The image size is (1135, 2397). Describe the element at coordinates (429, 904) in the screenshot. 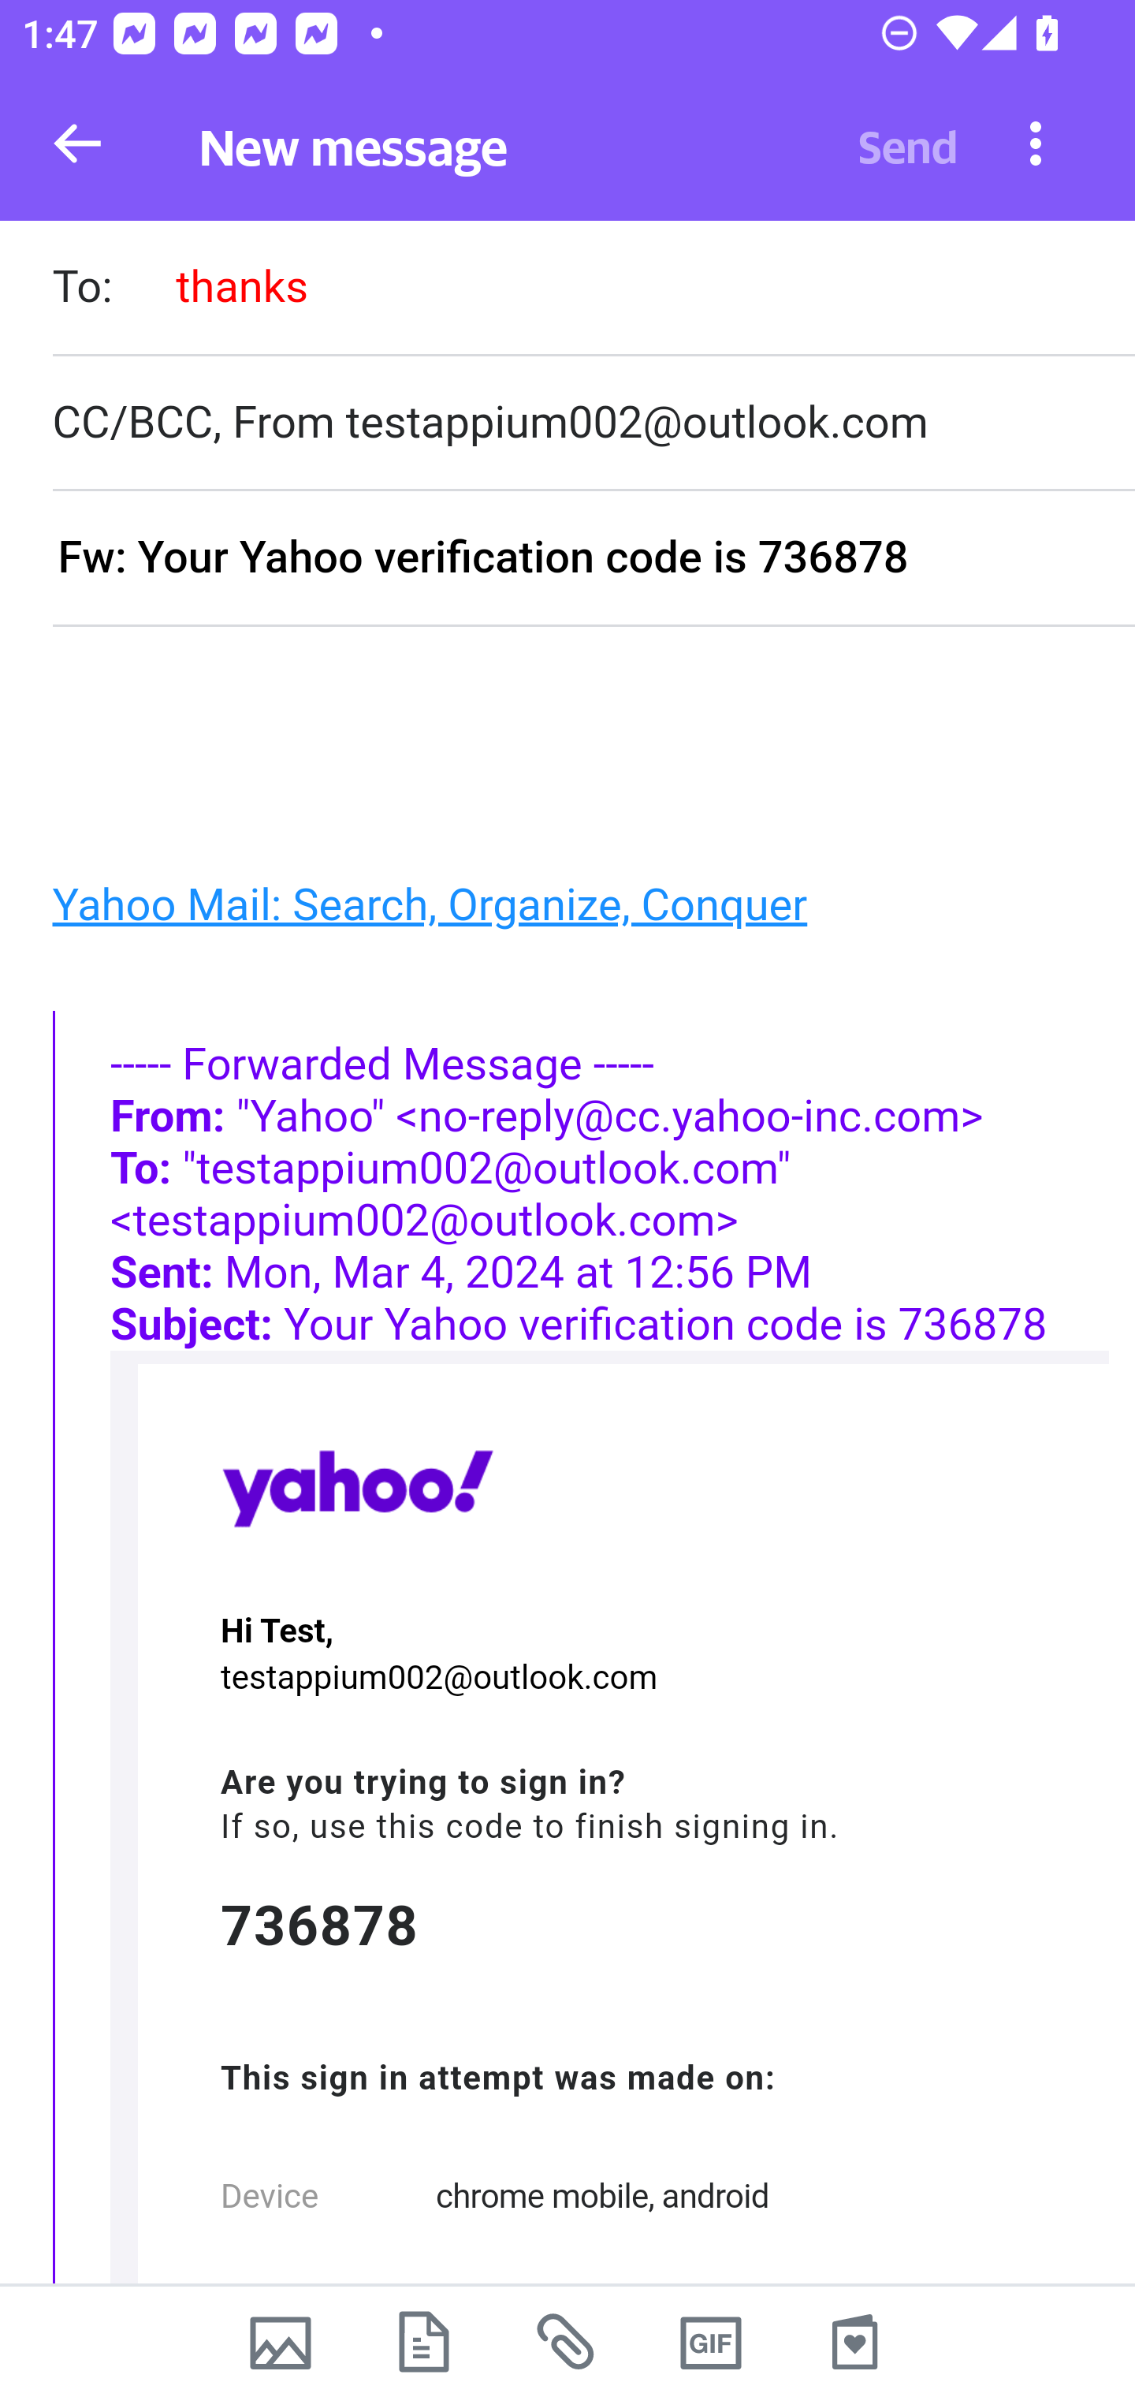

I see `Yahoo Mail: Search, Organize, Conquer` at that location.